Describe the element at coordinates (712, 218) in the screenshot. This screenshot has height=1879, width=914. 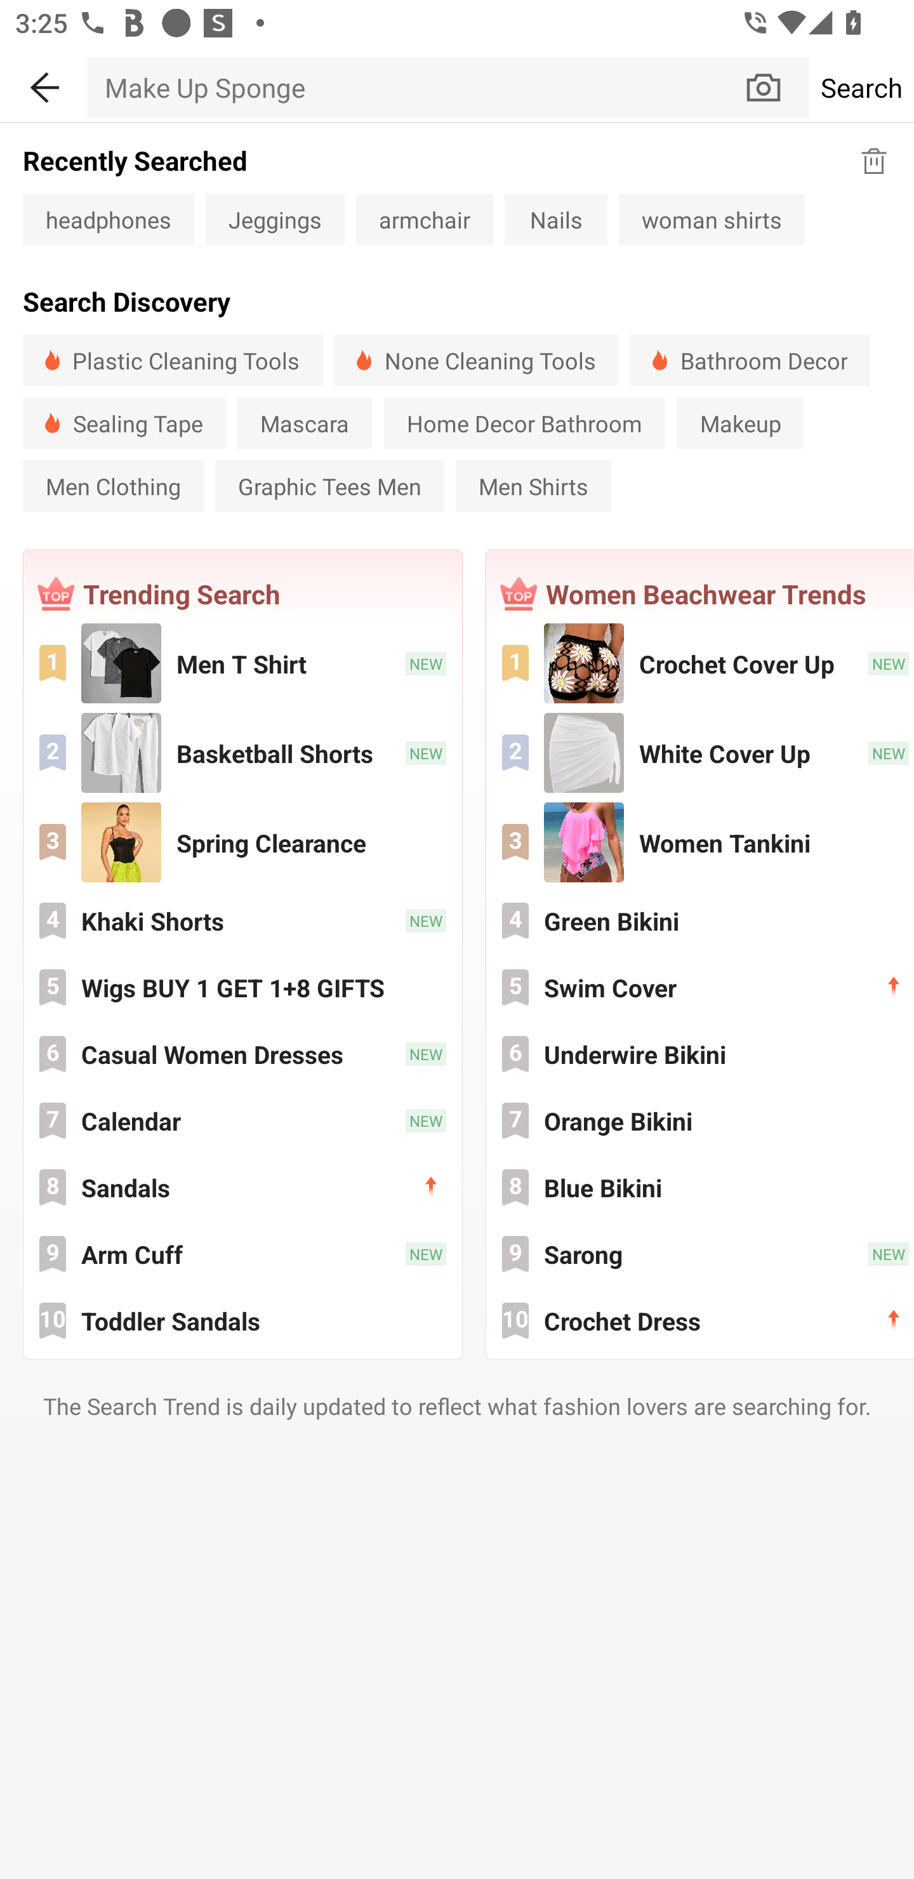
I see `woman shirts` at that location.